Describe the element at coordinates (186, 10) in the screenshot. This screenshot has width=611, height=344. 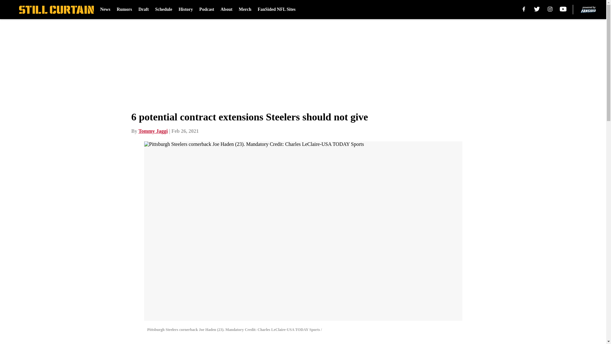
I see `History` at that location.